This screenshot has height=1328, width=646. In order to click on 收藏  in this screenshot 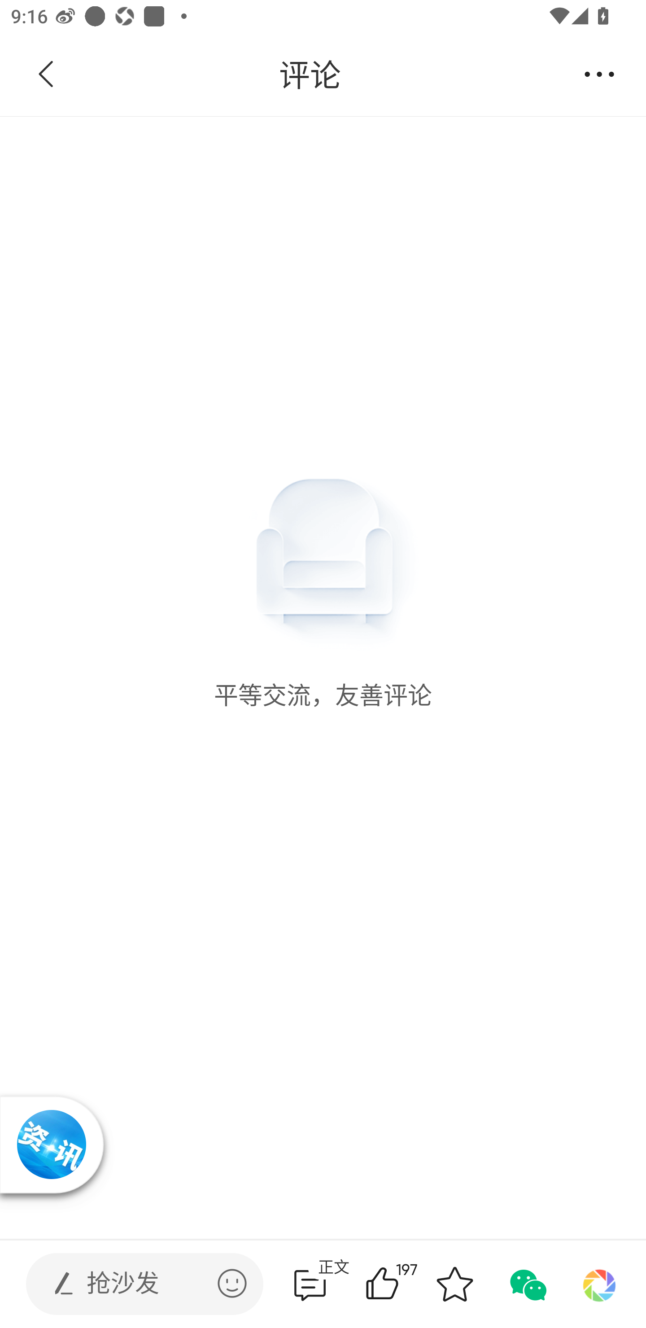, I will do `click(454, 1284)`.